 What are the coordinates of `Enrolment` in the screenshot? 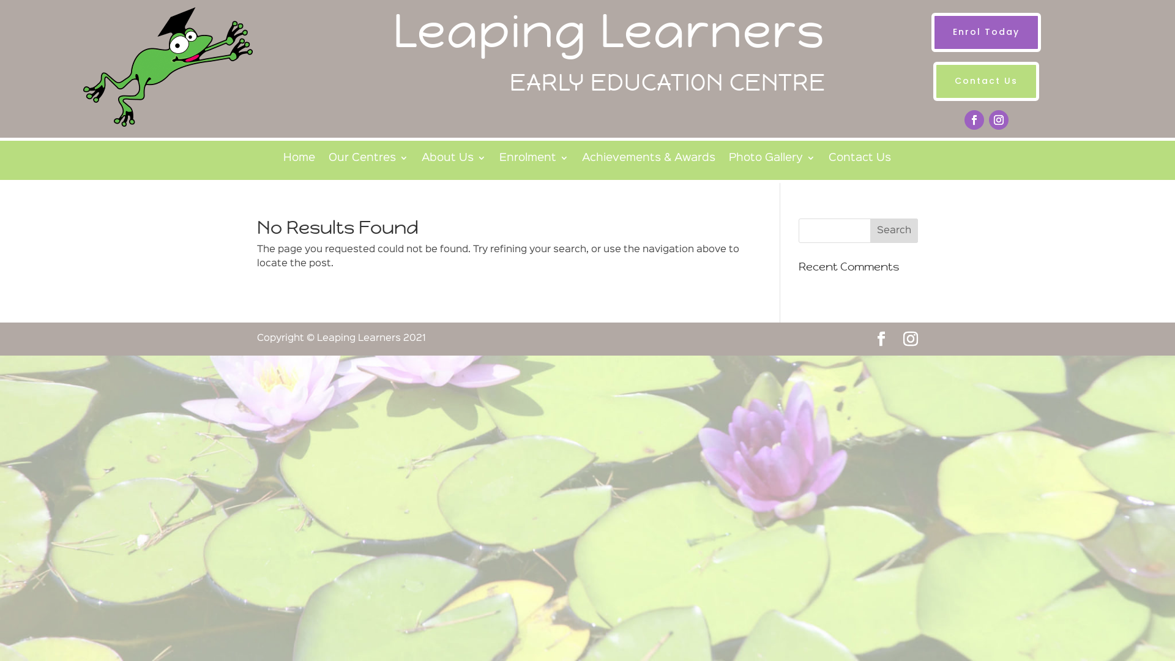 It's located at (534, 160).